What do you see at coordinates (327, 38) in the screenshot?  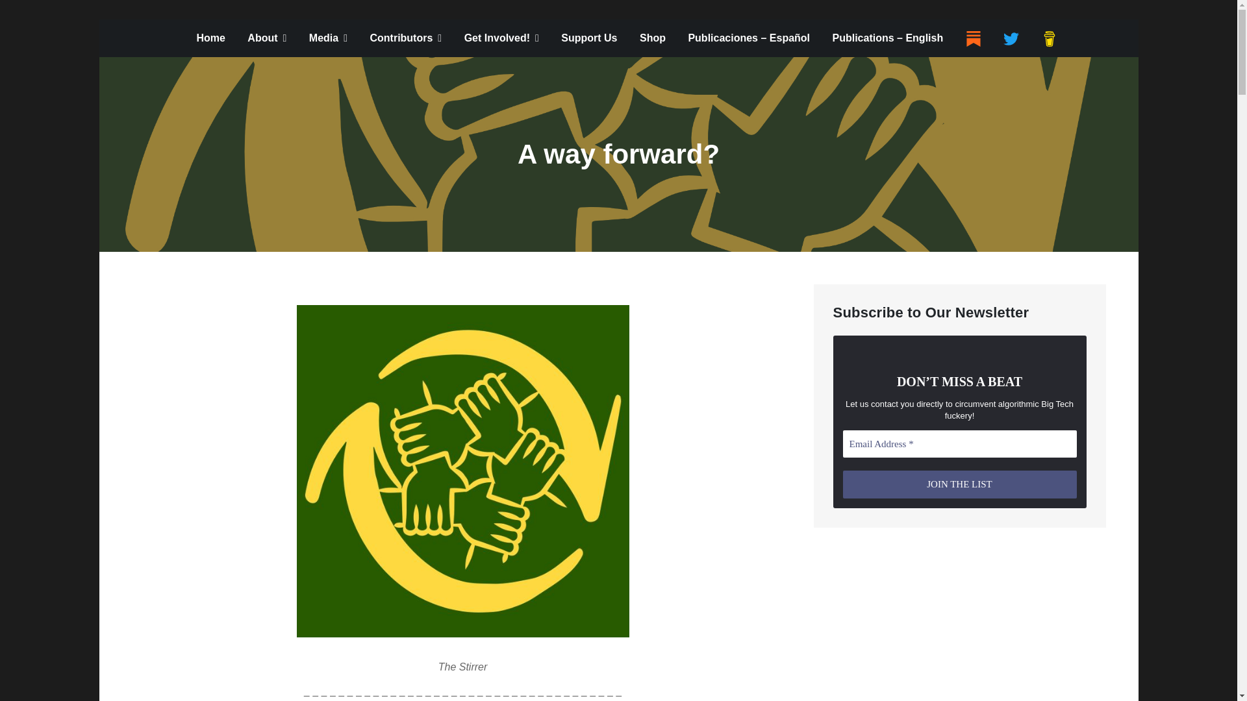 I see `Media` at bounding box center [327, 38].